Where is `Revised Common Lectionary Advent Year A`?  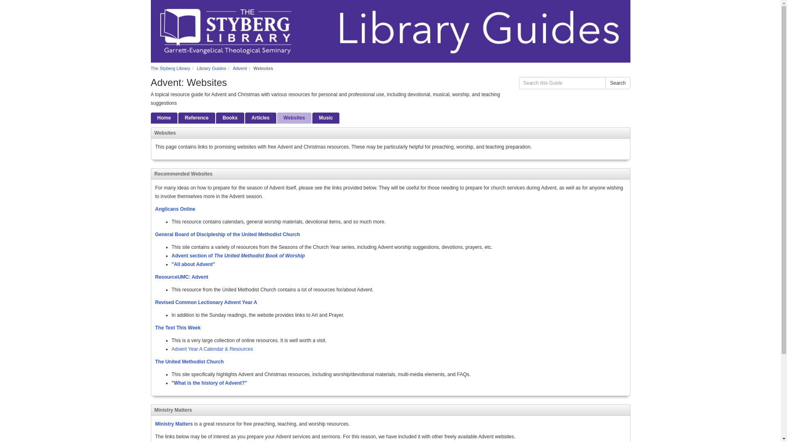
Revised Common Lectionary Advent Year A is located at coordinates (206, 302).